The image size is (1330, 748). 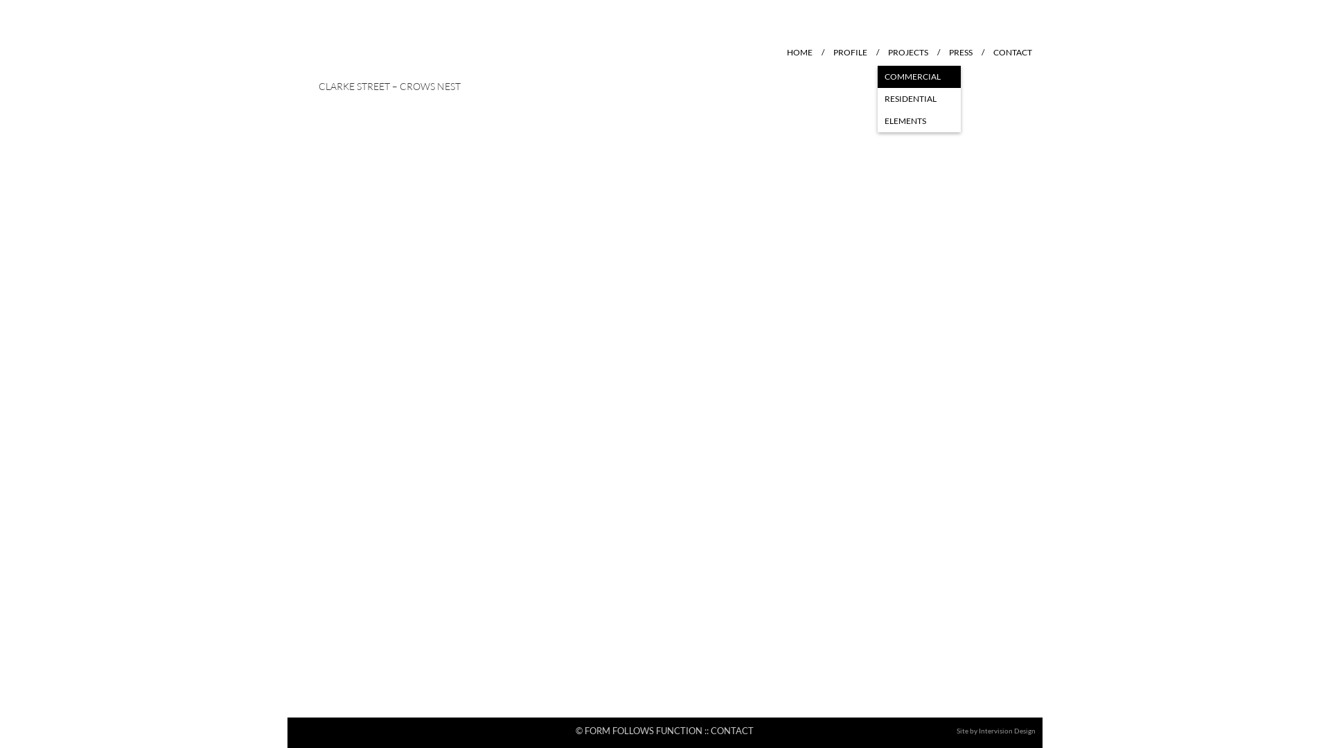 What do you see at coordinates (1007, 731) in the screenshot?
I see `Intervision Design` at bounding box center [1007, 731].